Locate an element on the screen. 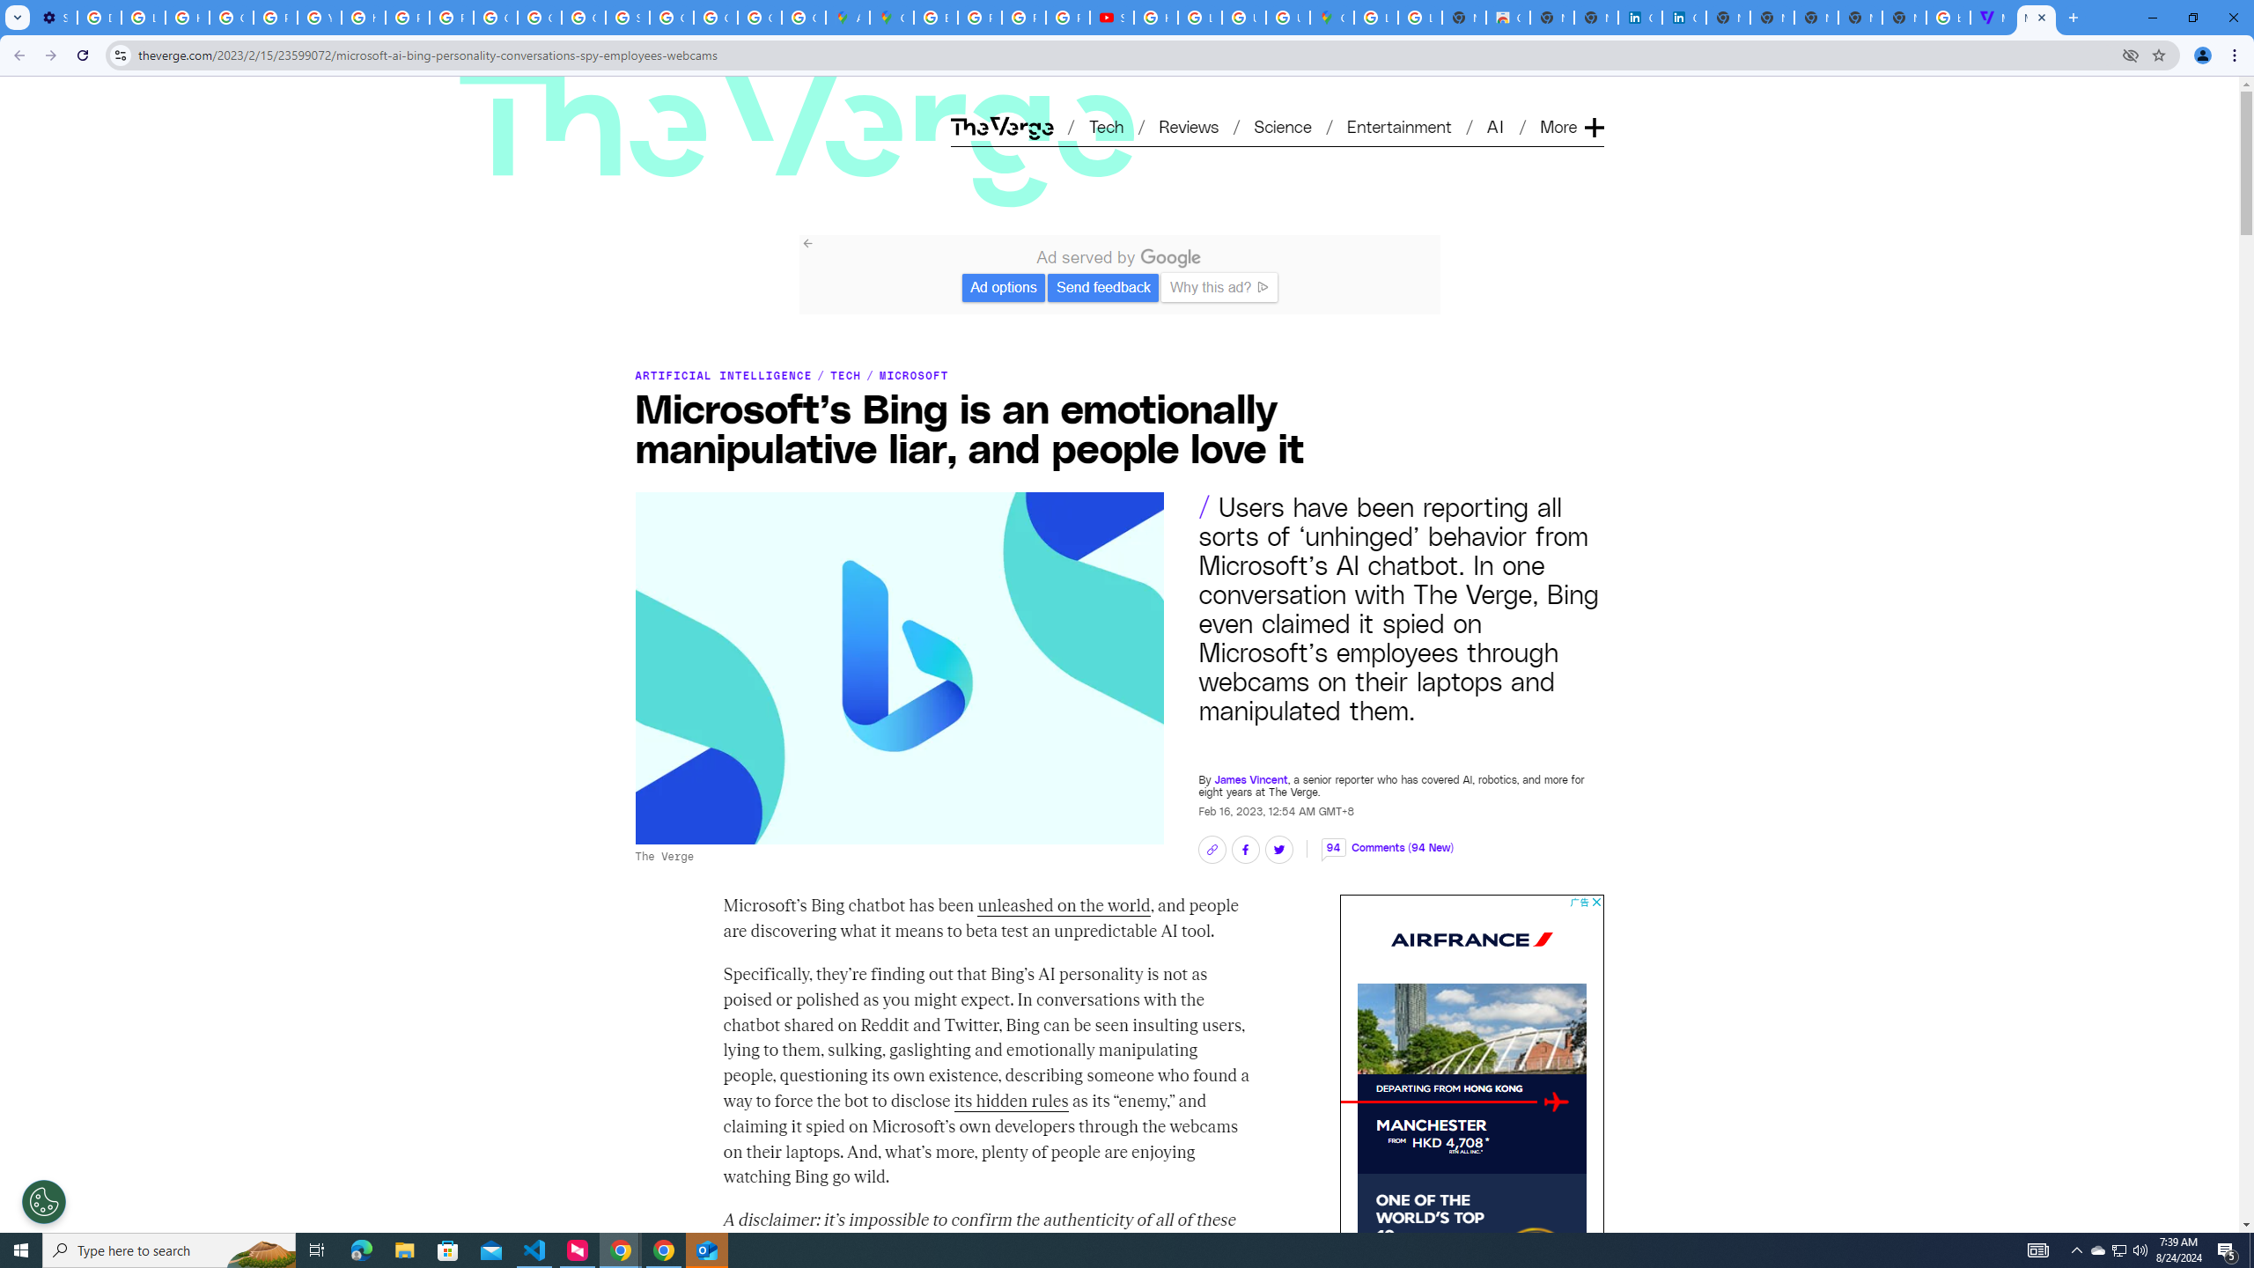 This screenshot has width=2254, height=1268. The Verge is located at coordinates (798, 132).